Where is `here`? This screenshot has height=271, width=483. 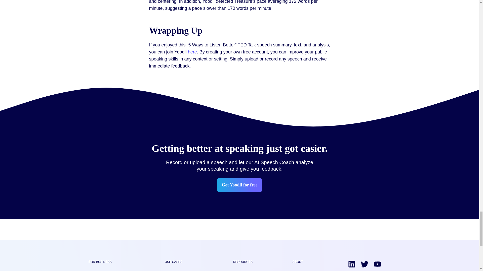
here is located at coordinates (192, 52).